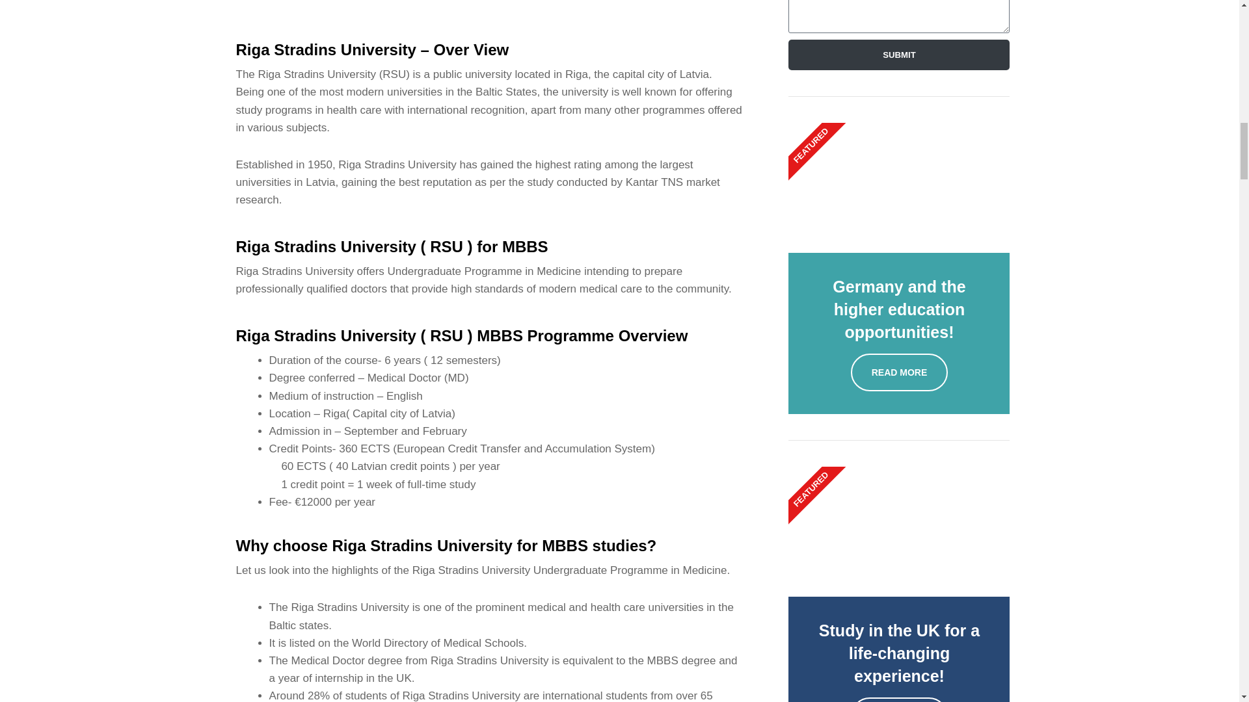 This screenshot has width=1249, height=702. What do you see at coordinates (489, 6) in the screenshot?
I see `Riga Stradins University Admission 2023 1` at bounding box center [489, 6].